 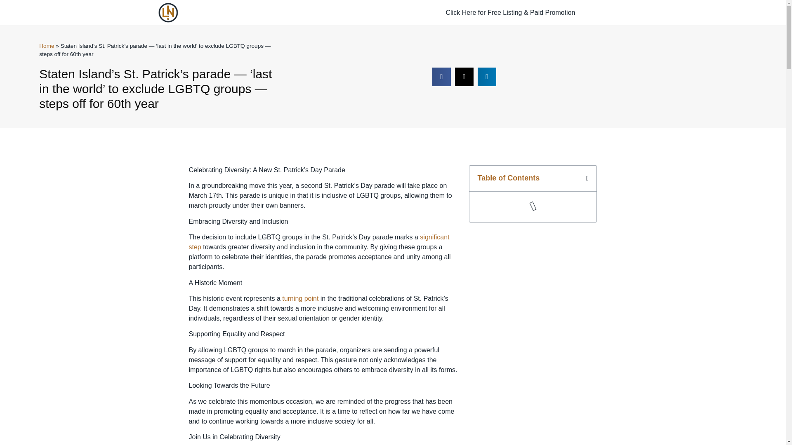 I want to click on significant step, so click(x=319, y=242).